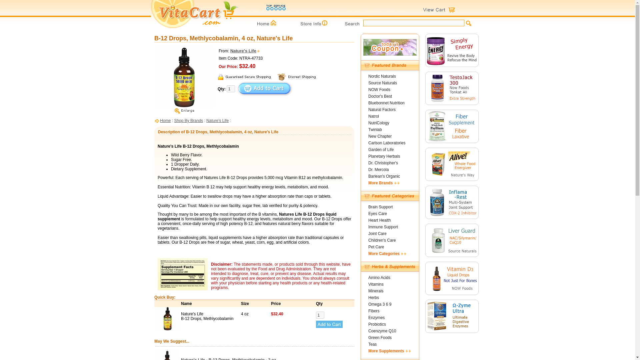  Describe the element at coordinates (245, 51) in the screenshot. I see `Nature's Life` at that location.